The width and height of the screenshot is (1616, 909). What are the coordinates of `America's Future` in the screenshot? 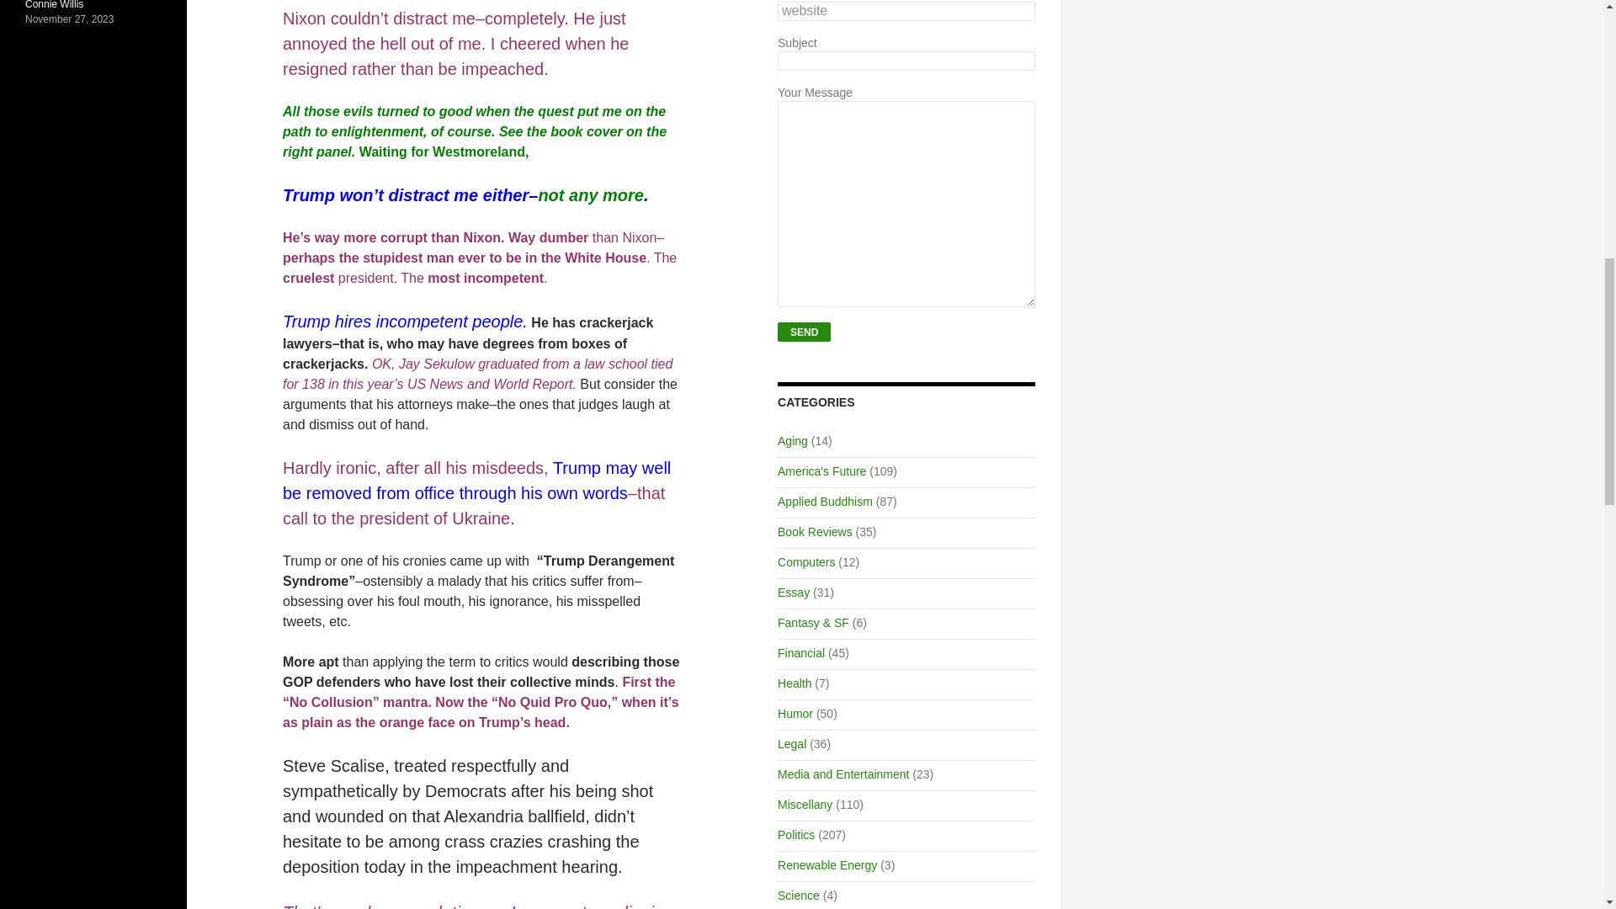 It's located at (821, 471).